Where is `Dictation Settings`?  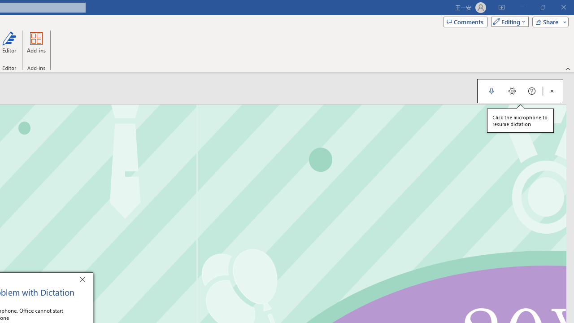
Dictation Settings is located at coordinates (512, 91).